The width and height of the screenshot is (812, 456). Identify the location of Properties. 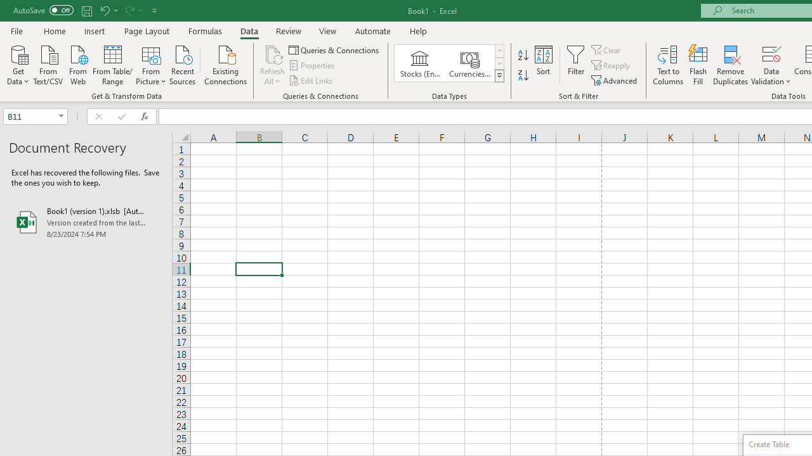
(312, 66).